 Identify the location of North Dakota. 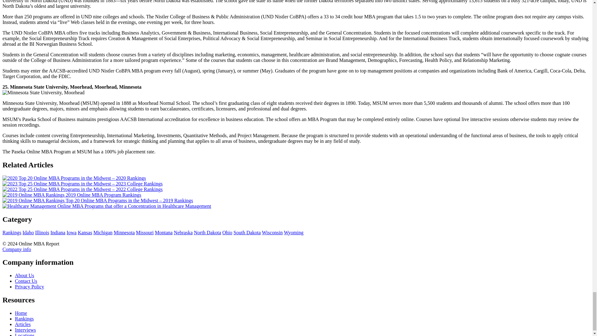
(208, 232).